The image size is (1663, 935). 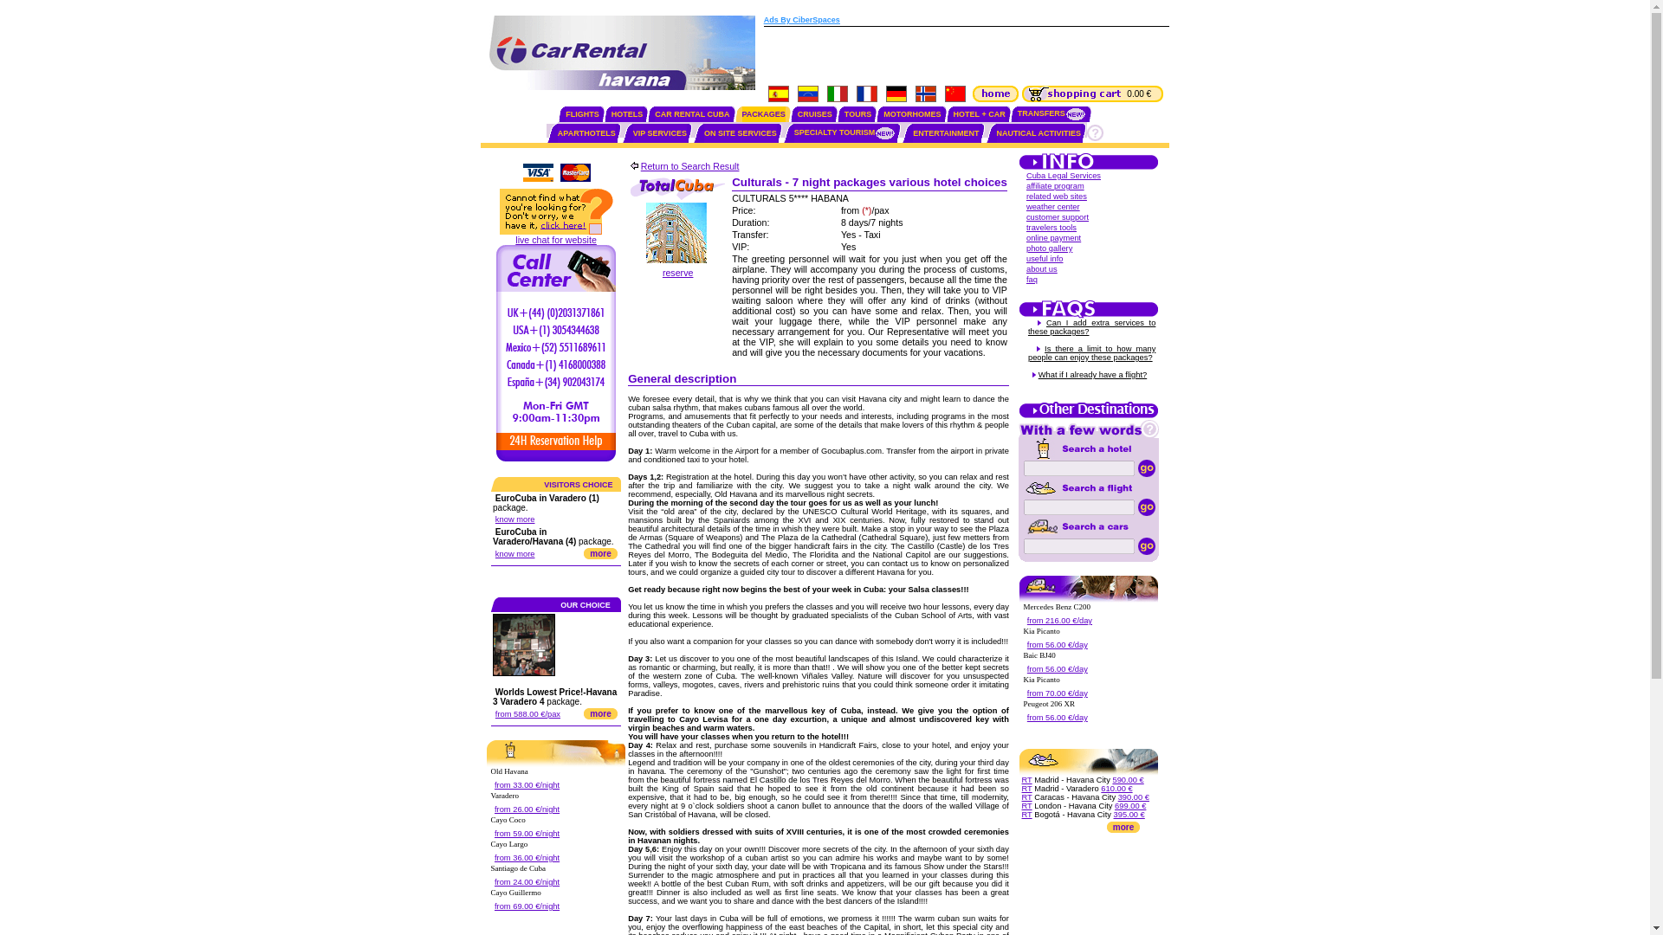 What do you see at coordinates (911, 114) in the screenshot?
I see `MOTORHOMES` at bounding box center [911, 114].